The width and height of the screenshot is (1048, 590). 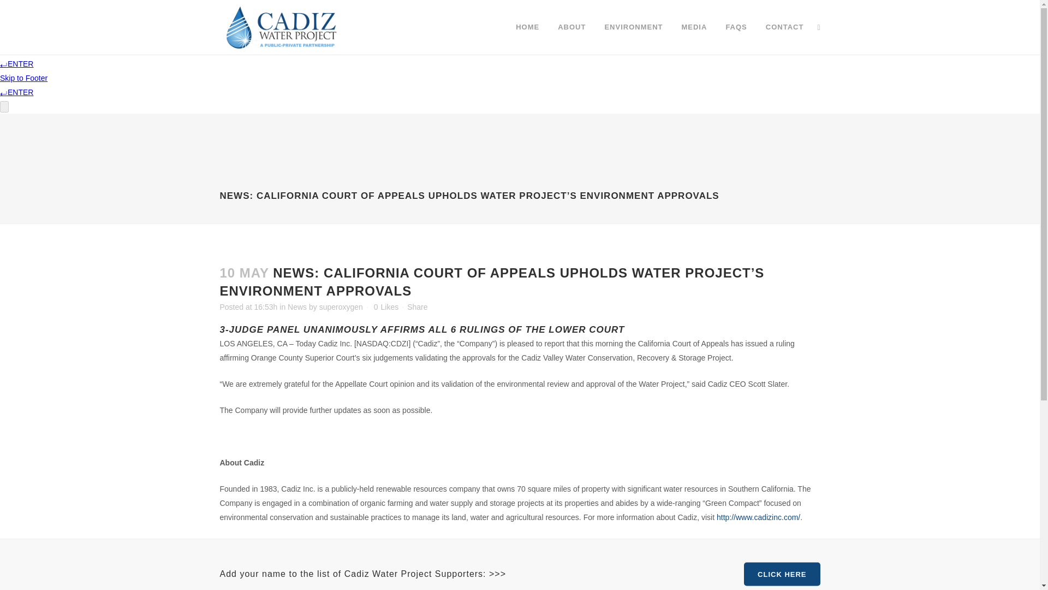 I want to click on CONTACT, so click(x=785, y=27).